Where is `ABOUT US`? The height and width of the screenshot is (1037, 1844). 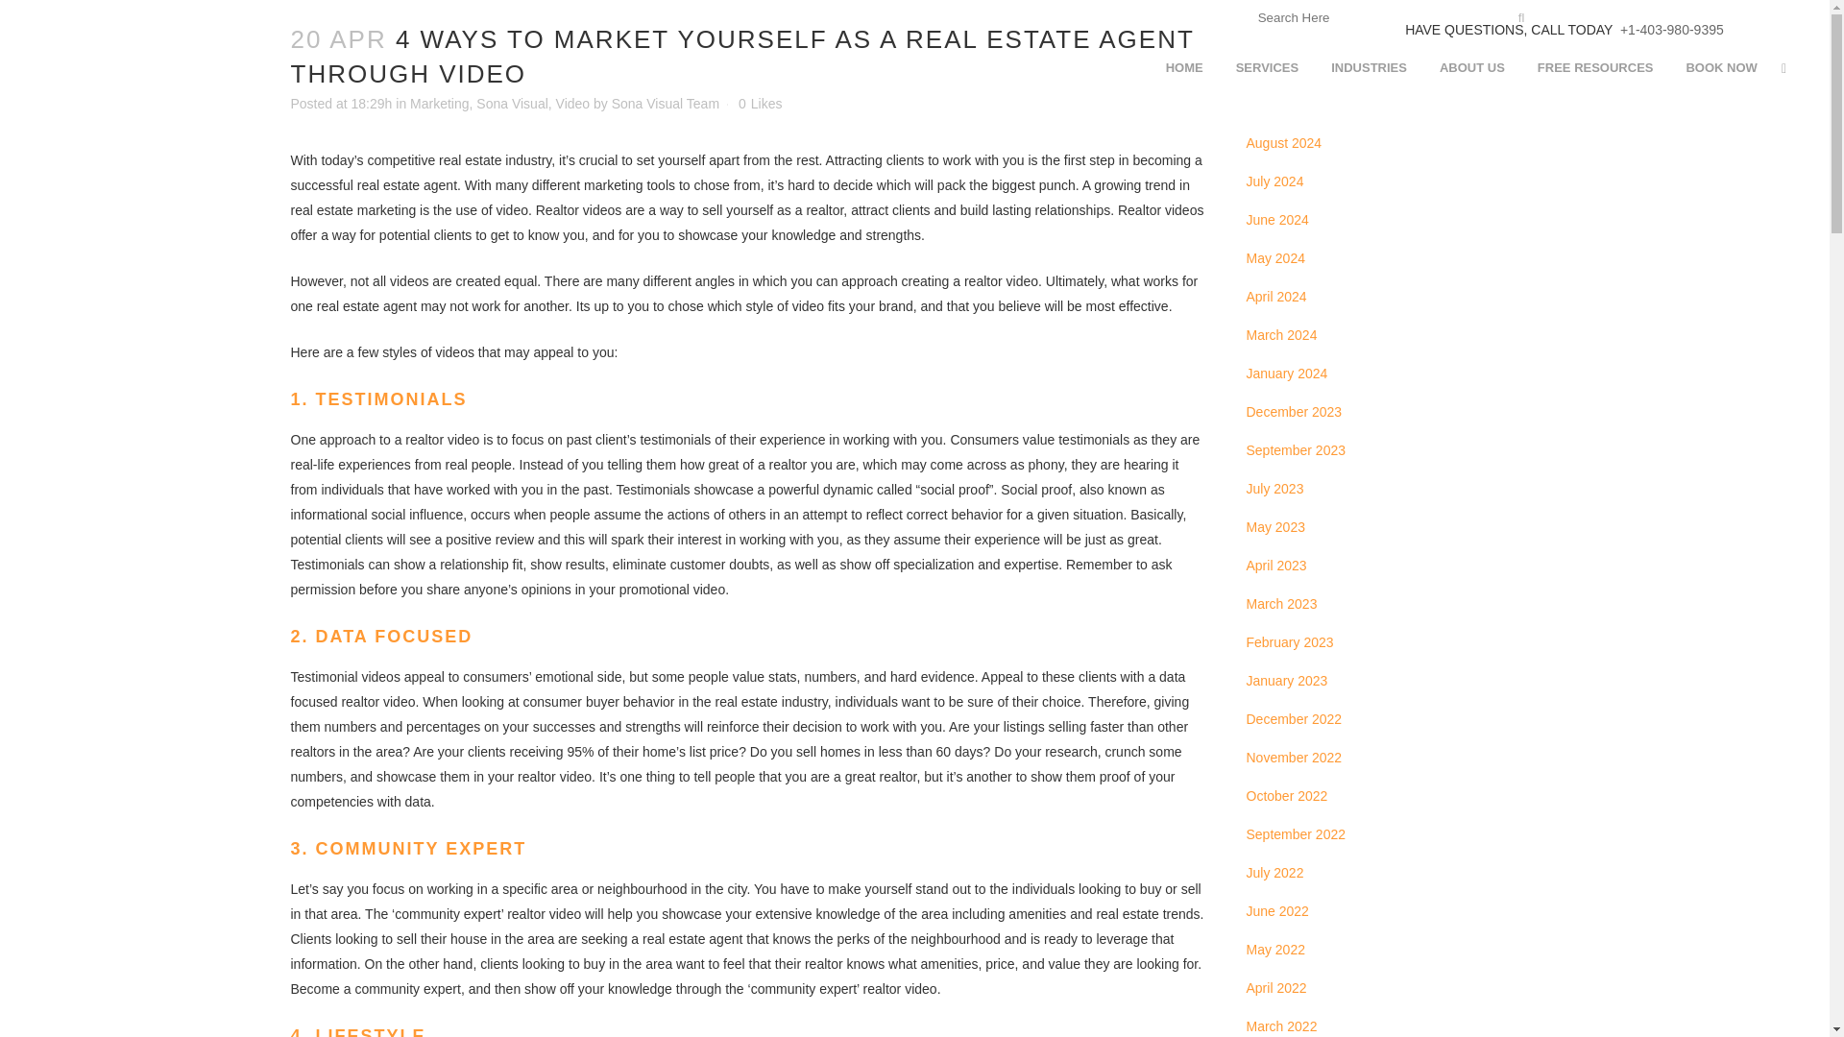
ABOUT US is located at coordinates (1472, 67).